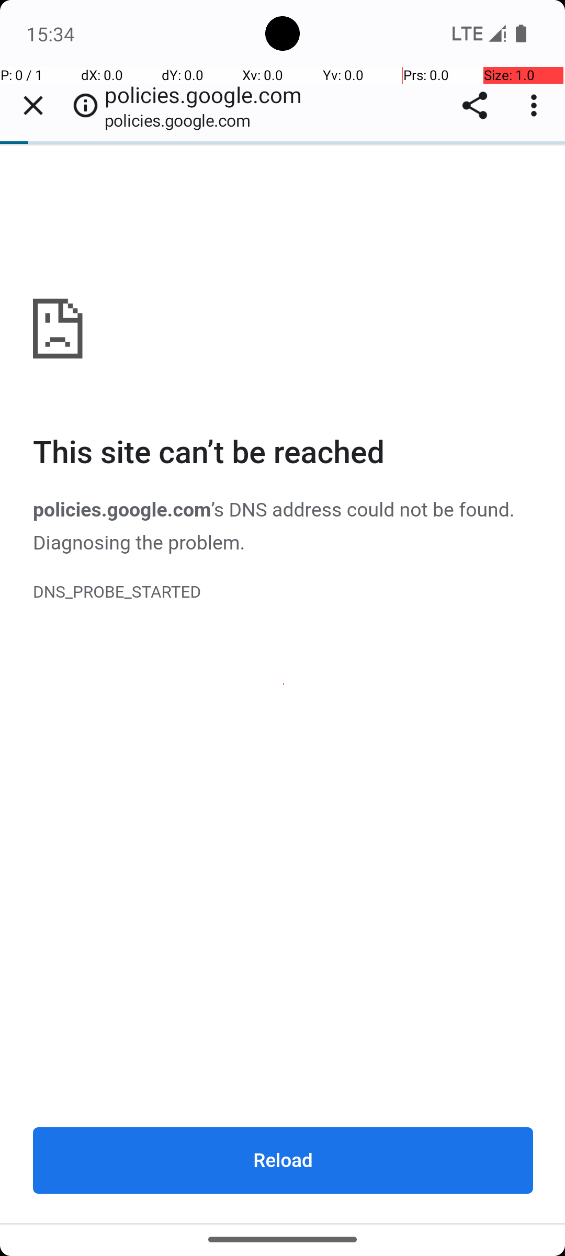 This screenshot has height=1256, width=565. Describe the element at coordinates (33, 106) in the screenshot. I see `Close tab` at that location.